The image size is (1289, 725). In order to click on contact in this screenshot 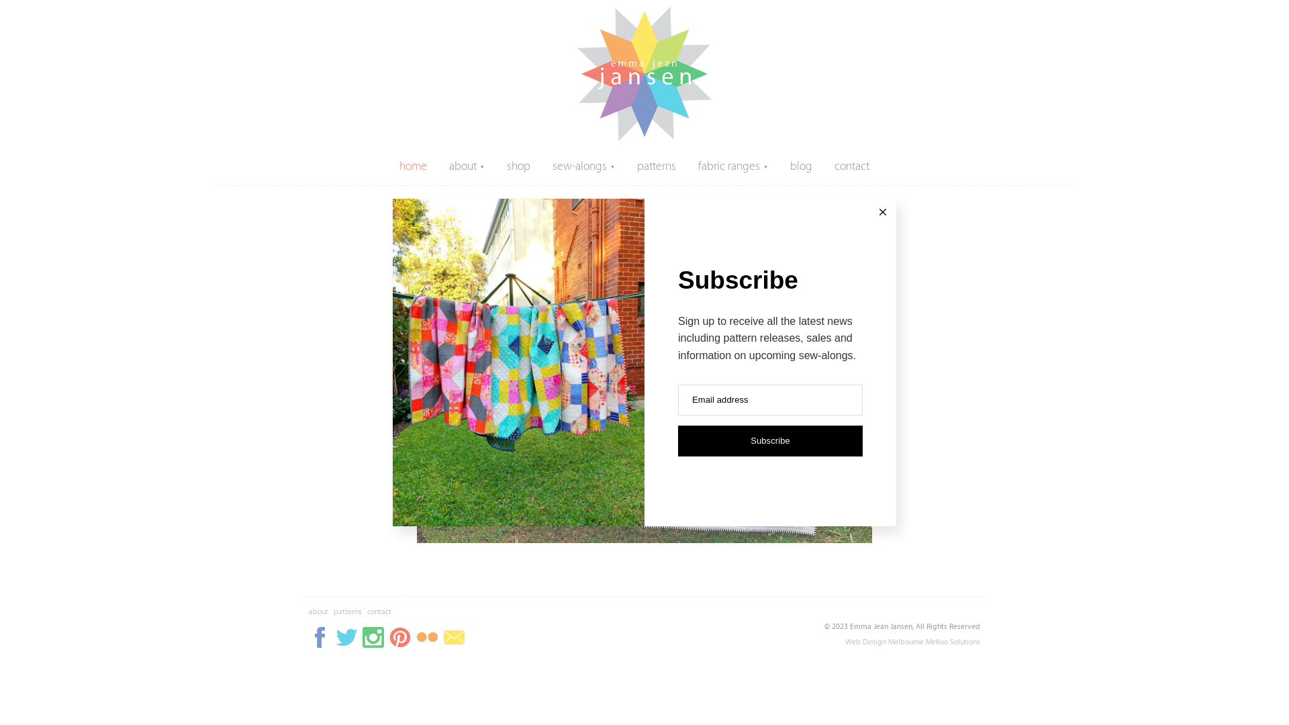, I will do `click(852, 166)`.